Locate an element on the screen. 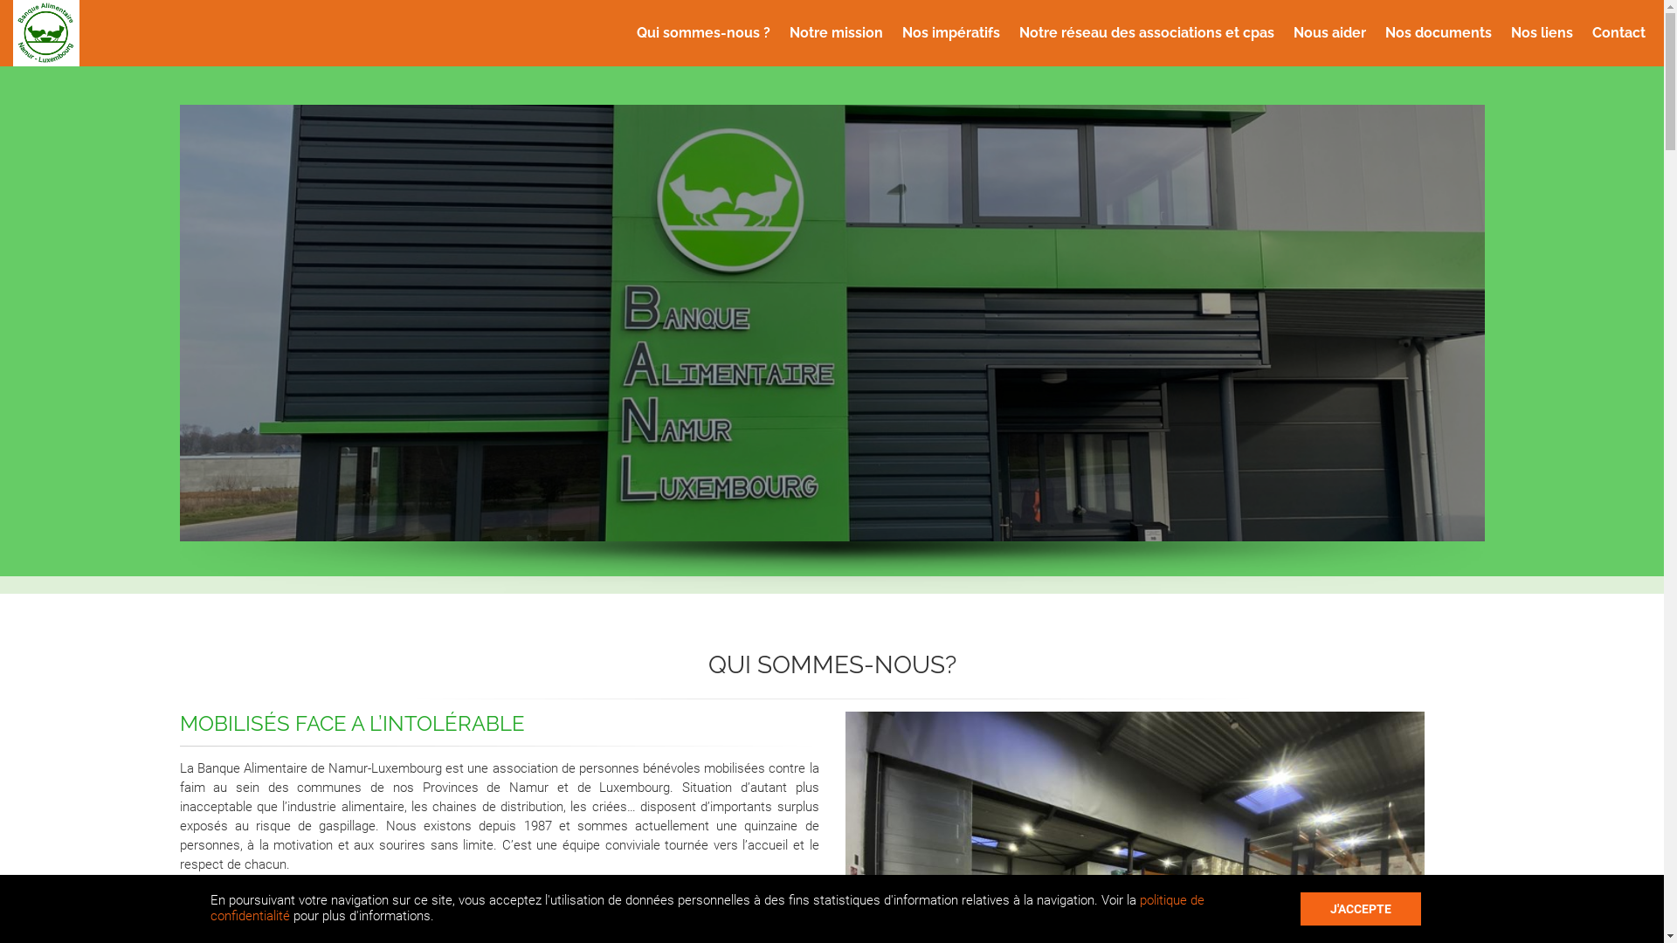 The height and width of the screenshot is (943, 1677). Qui sommes-nous ? is located at coordinates (704, 33).